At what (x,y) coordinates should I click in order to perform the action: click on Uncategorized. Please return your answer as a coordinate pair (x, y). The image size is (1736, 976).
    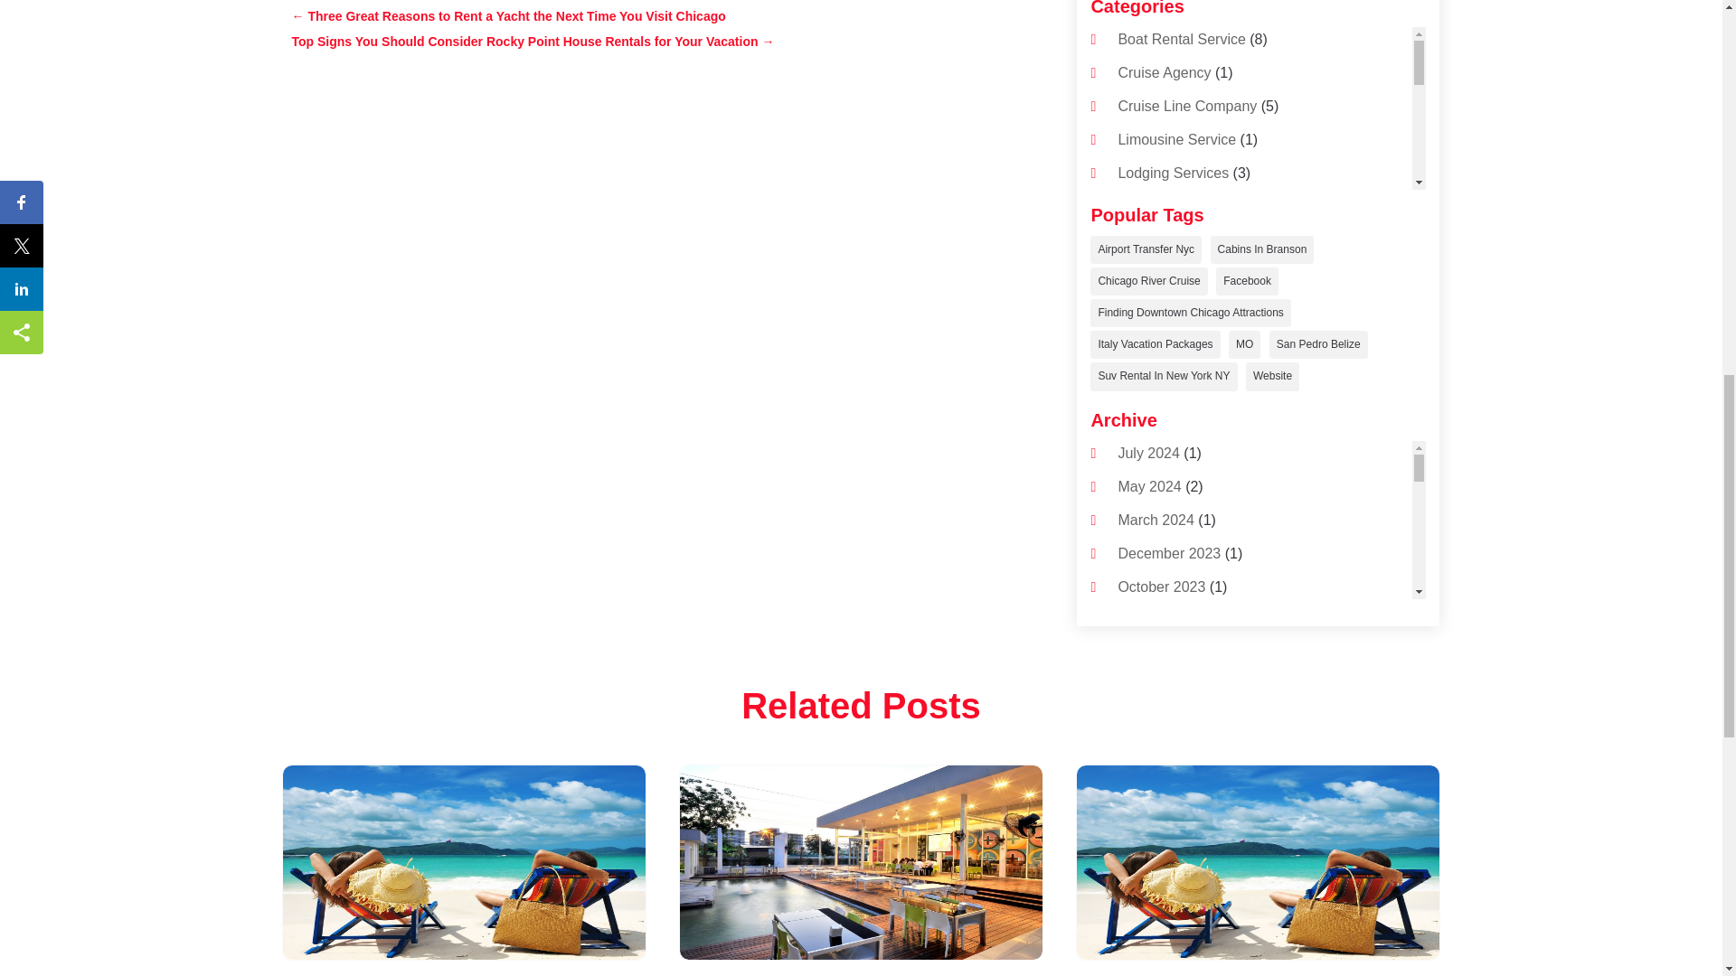
    Looking at the image, I should click on (1164, 441).